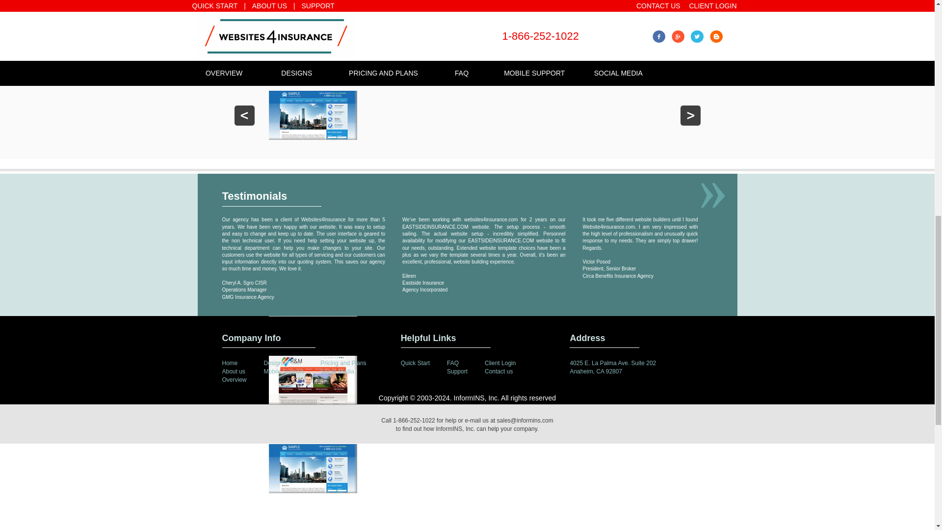 The width and height of the screenshot is (942, 530). What do you see at coordinates (234, 379) in the screenshot?
I see `Overview` at bounding box center [234, 379].